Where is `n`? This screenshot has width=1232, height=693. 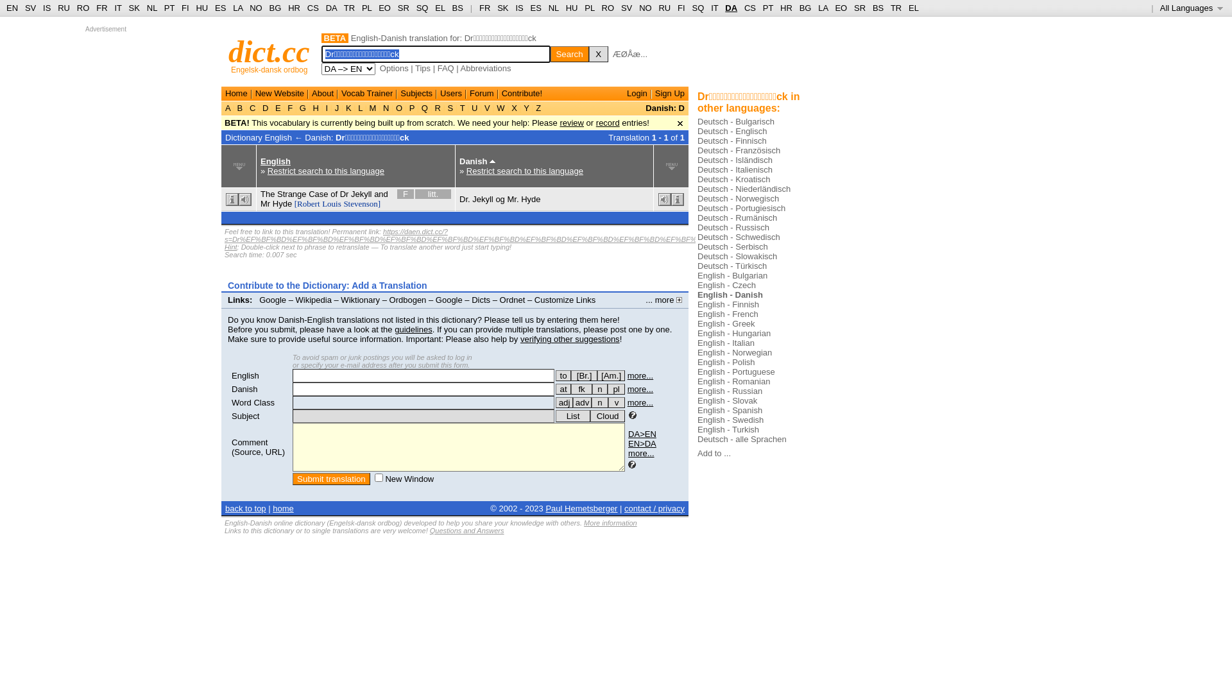
n is located at coordinates (600, 389).